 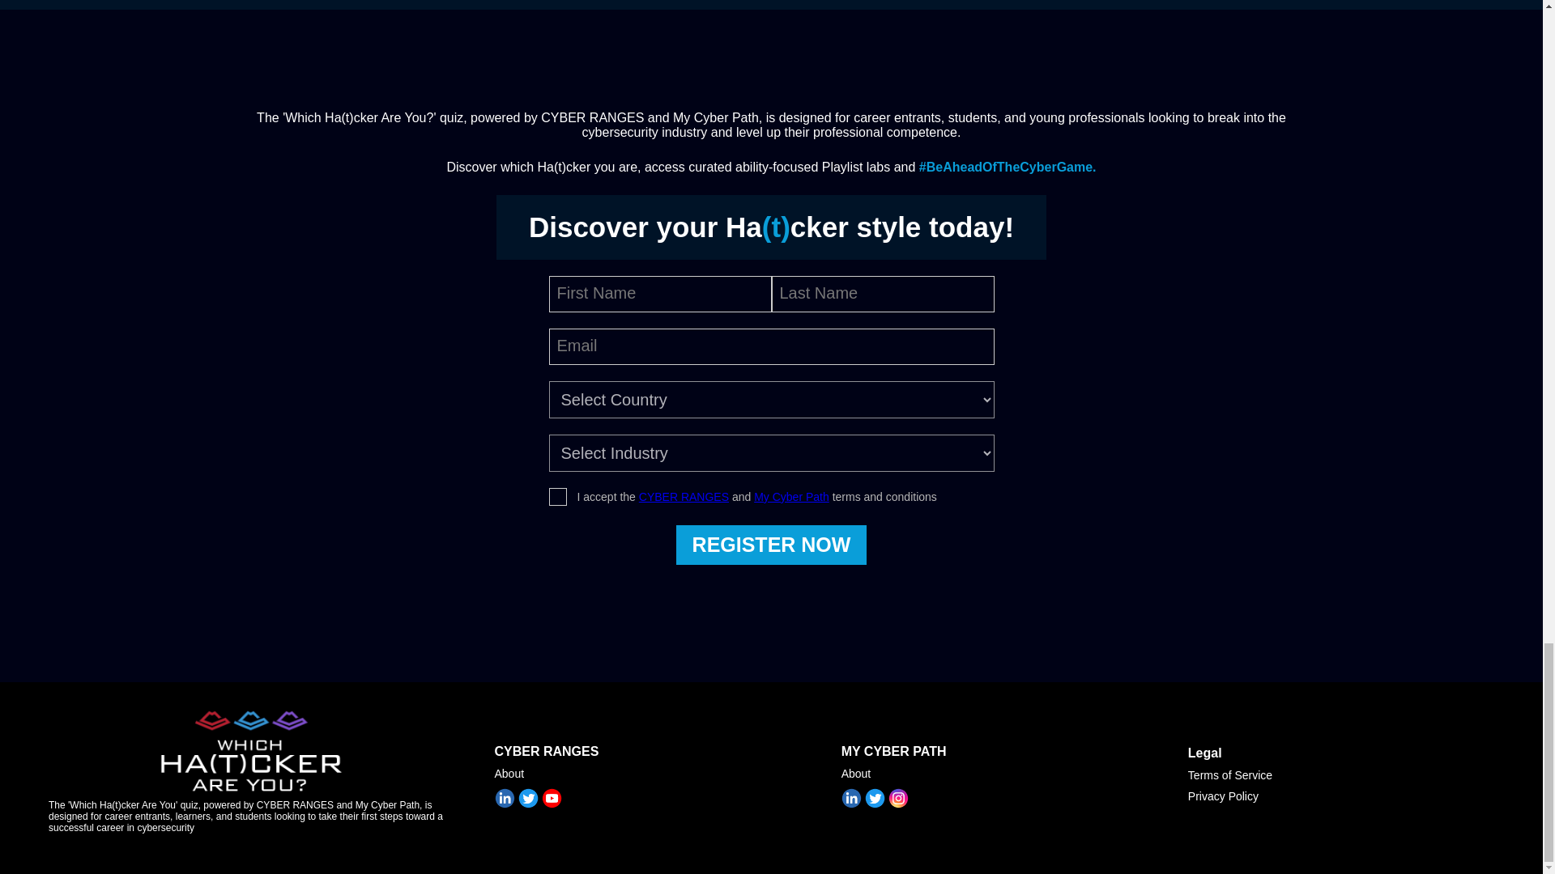 What do you see at coordinates (791, 497) in the screenshot?
I see `My Cyber Path` at bounding box center [791, 497].